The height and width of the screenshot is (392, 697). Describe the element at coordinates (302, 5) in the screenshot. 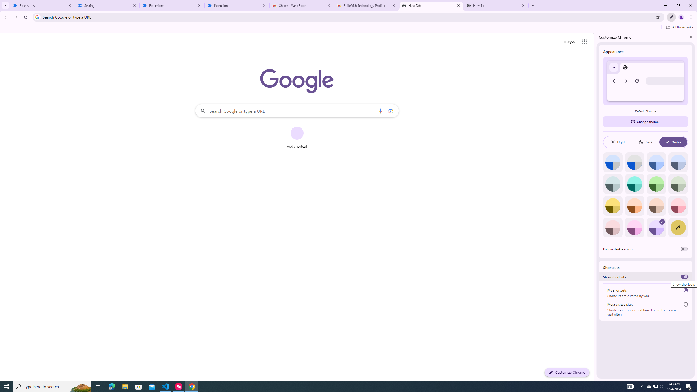

I see `Chrome Web Store` at that location.